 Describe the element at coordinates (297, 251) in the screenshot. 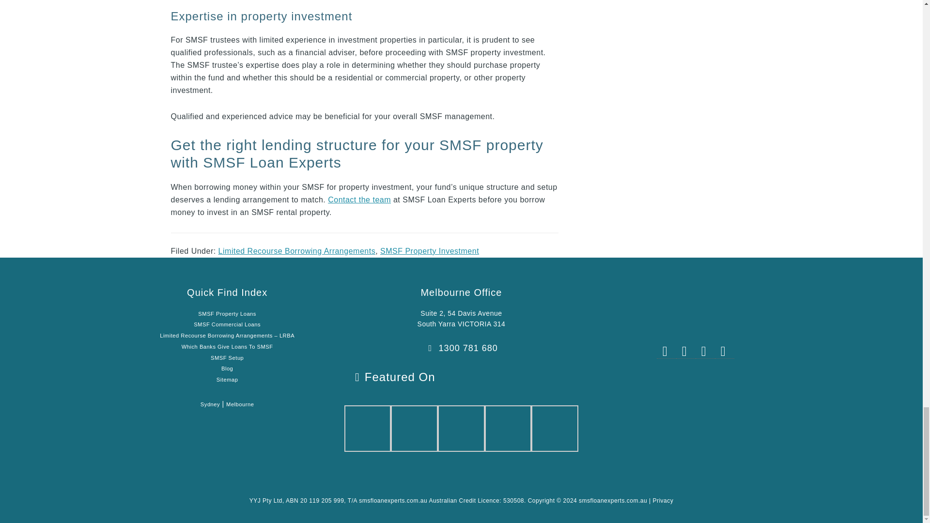

I see `Limited Recourse Borrowing Arrangements` at that location.